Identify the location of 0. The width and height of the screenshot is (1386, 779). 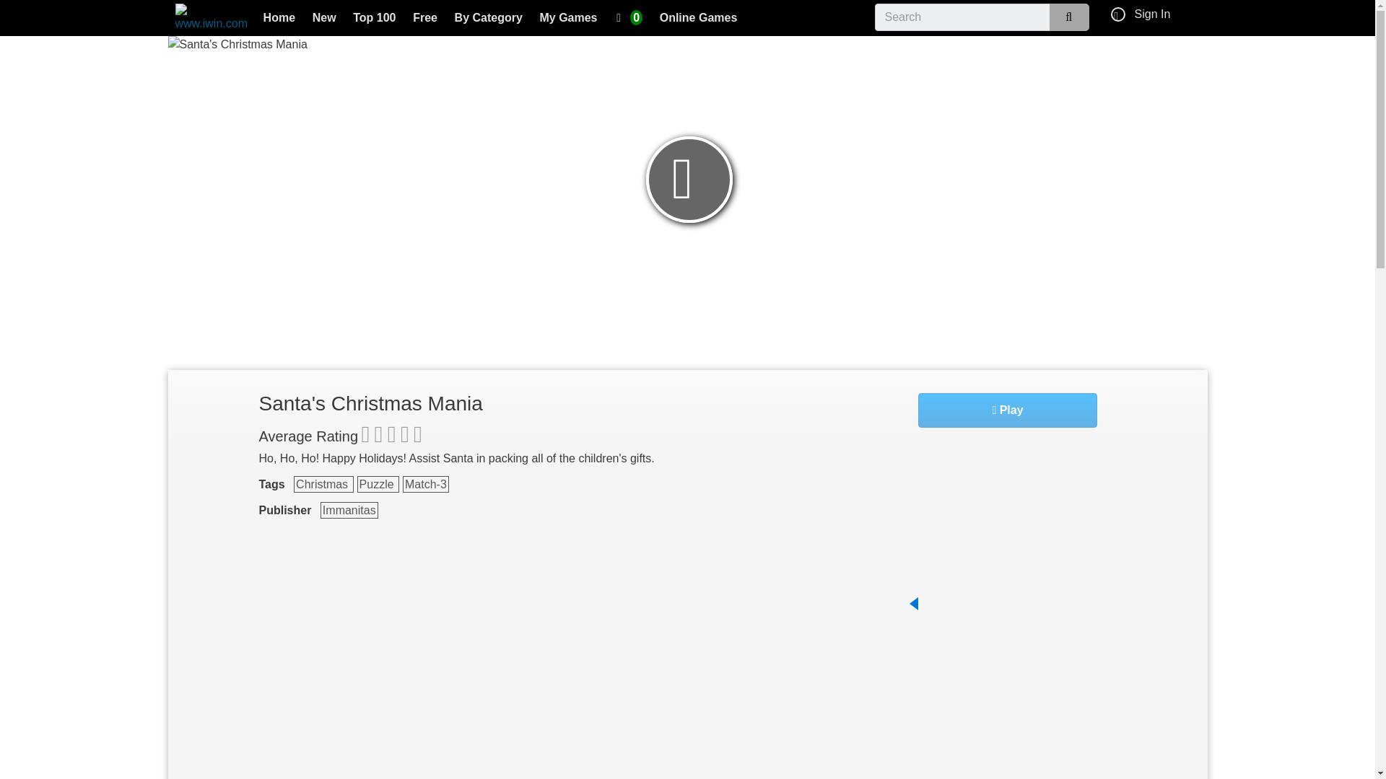
(629, 19).